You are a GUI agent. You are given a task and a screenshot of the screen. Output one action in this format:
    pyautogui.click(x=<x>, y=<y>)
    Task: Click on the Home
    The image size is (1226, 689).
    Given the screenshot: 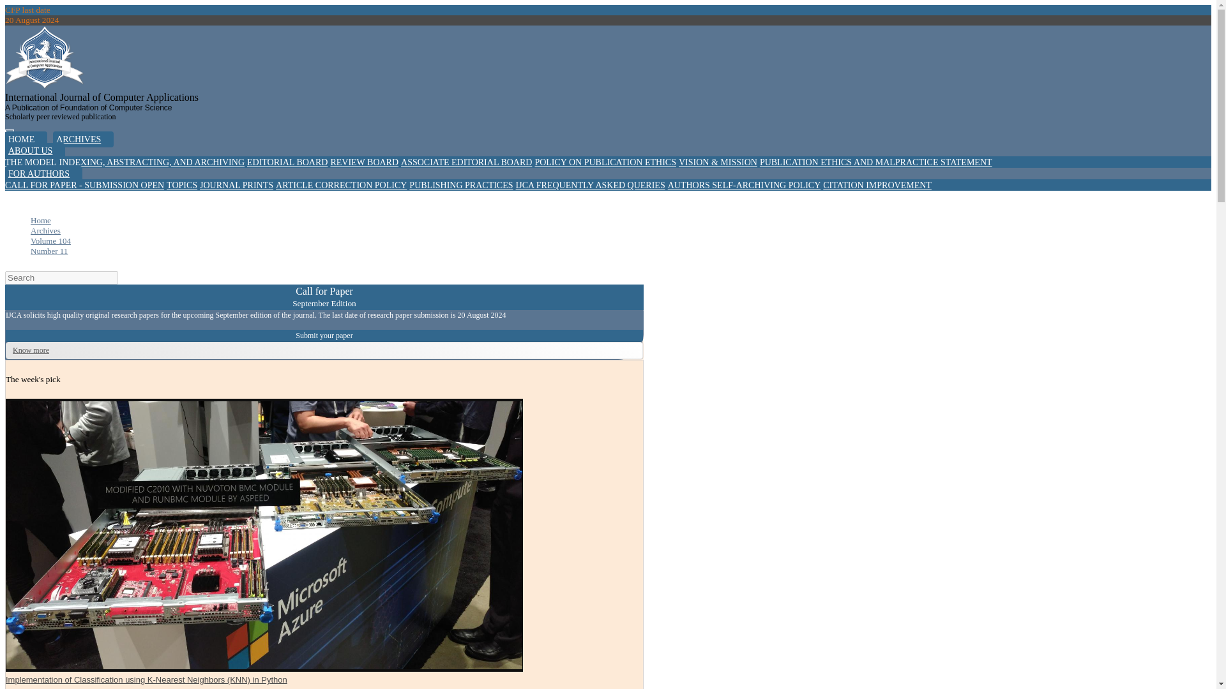 What is the action you would take?
    pyautogui.click(x=41, y=221)
    